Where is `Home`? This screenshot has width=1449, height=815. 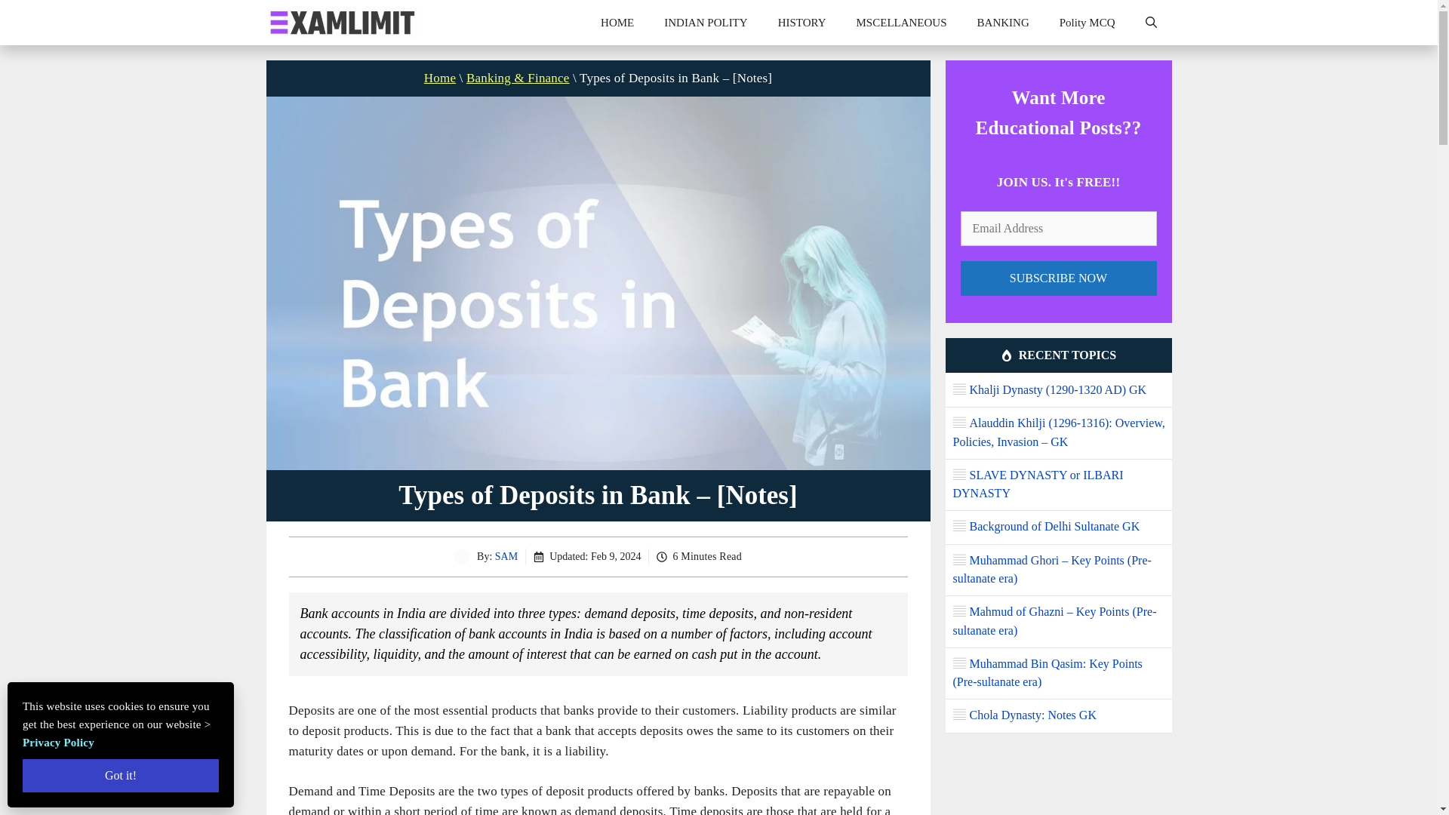 Home is located at coordinates (440, 78).